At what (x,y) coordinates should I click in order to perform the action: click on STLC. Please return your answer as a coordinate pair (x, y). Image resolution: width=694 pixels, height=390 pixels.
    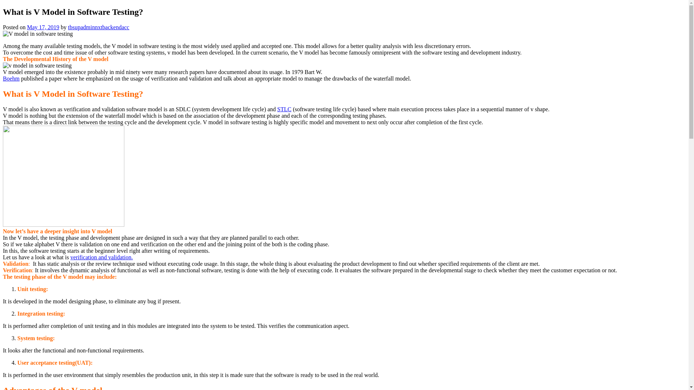
    Looking at the image, I should click on (284, 109).